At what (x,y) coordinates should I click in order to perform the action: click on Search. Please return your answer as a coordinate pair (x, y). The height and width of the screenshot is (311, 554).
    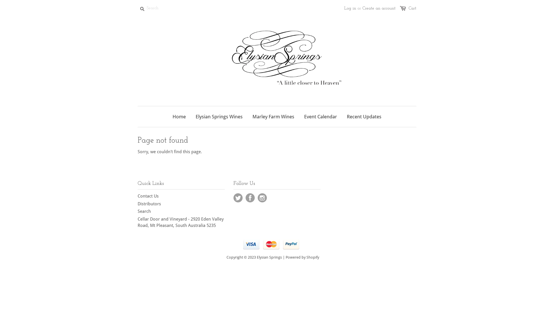
    Looking at the image, I should click on (144, 211).